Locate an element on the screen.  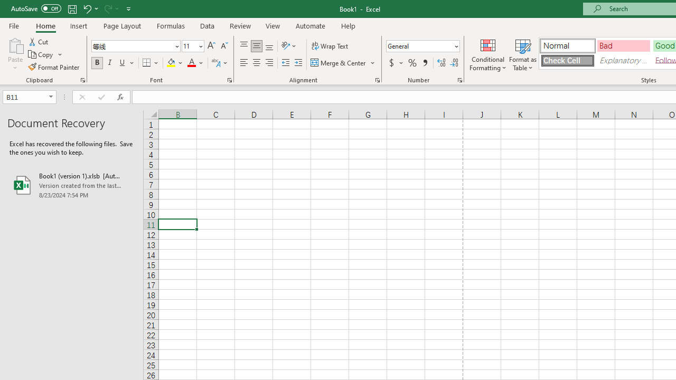
Italic is located at coordinates (110, 63).